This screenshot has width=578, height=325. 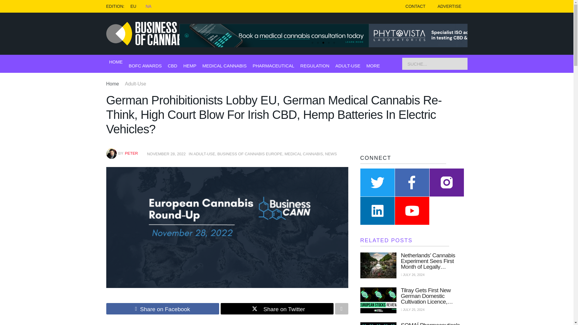 What do you see at coordinates (347, 66) in the screenshot?
I see `ADULT-USE` at bounding box center [347, 66].